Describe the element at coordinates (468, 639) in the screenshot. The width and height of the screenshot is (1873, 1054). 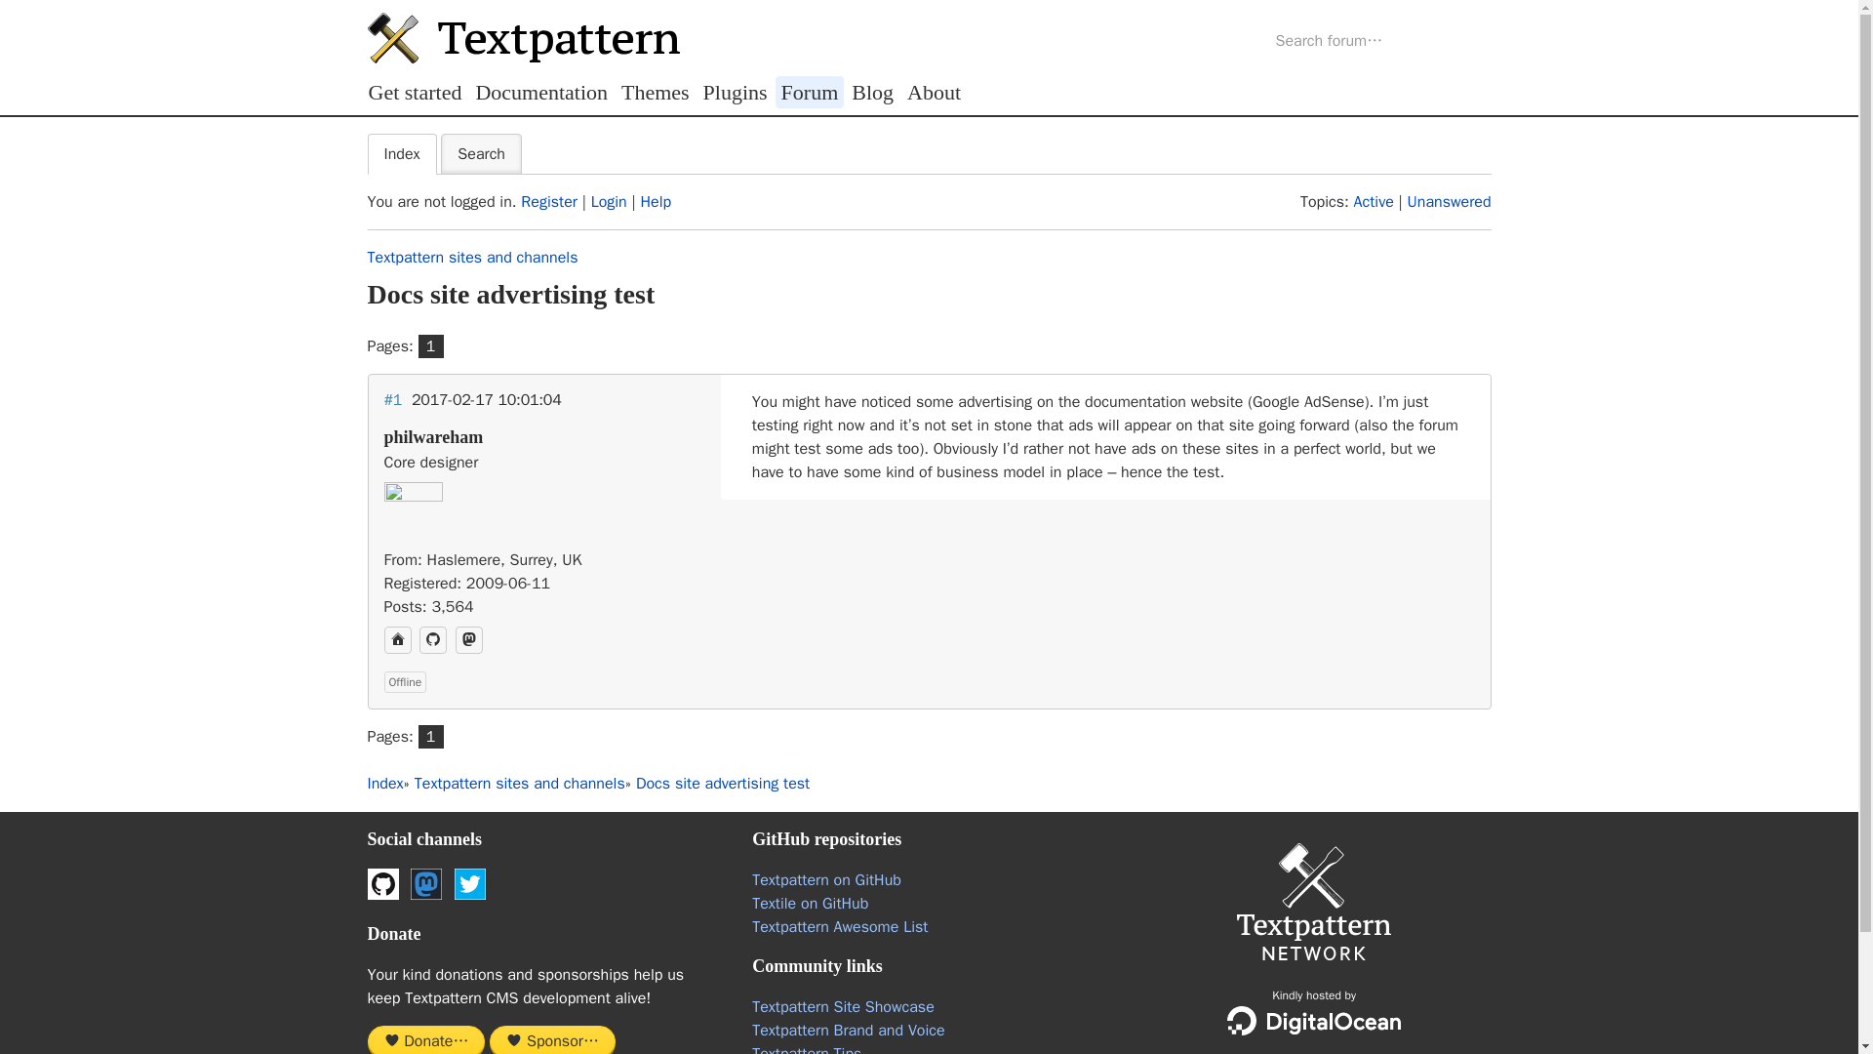
I see `Mastodon` at that location.